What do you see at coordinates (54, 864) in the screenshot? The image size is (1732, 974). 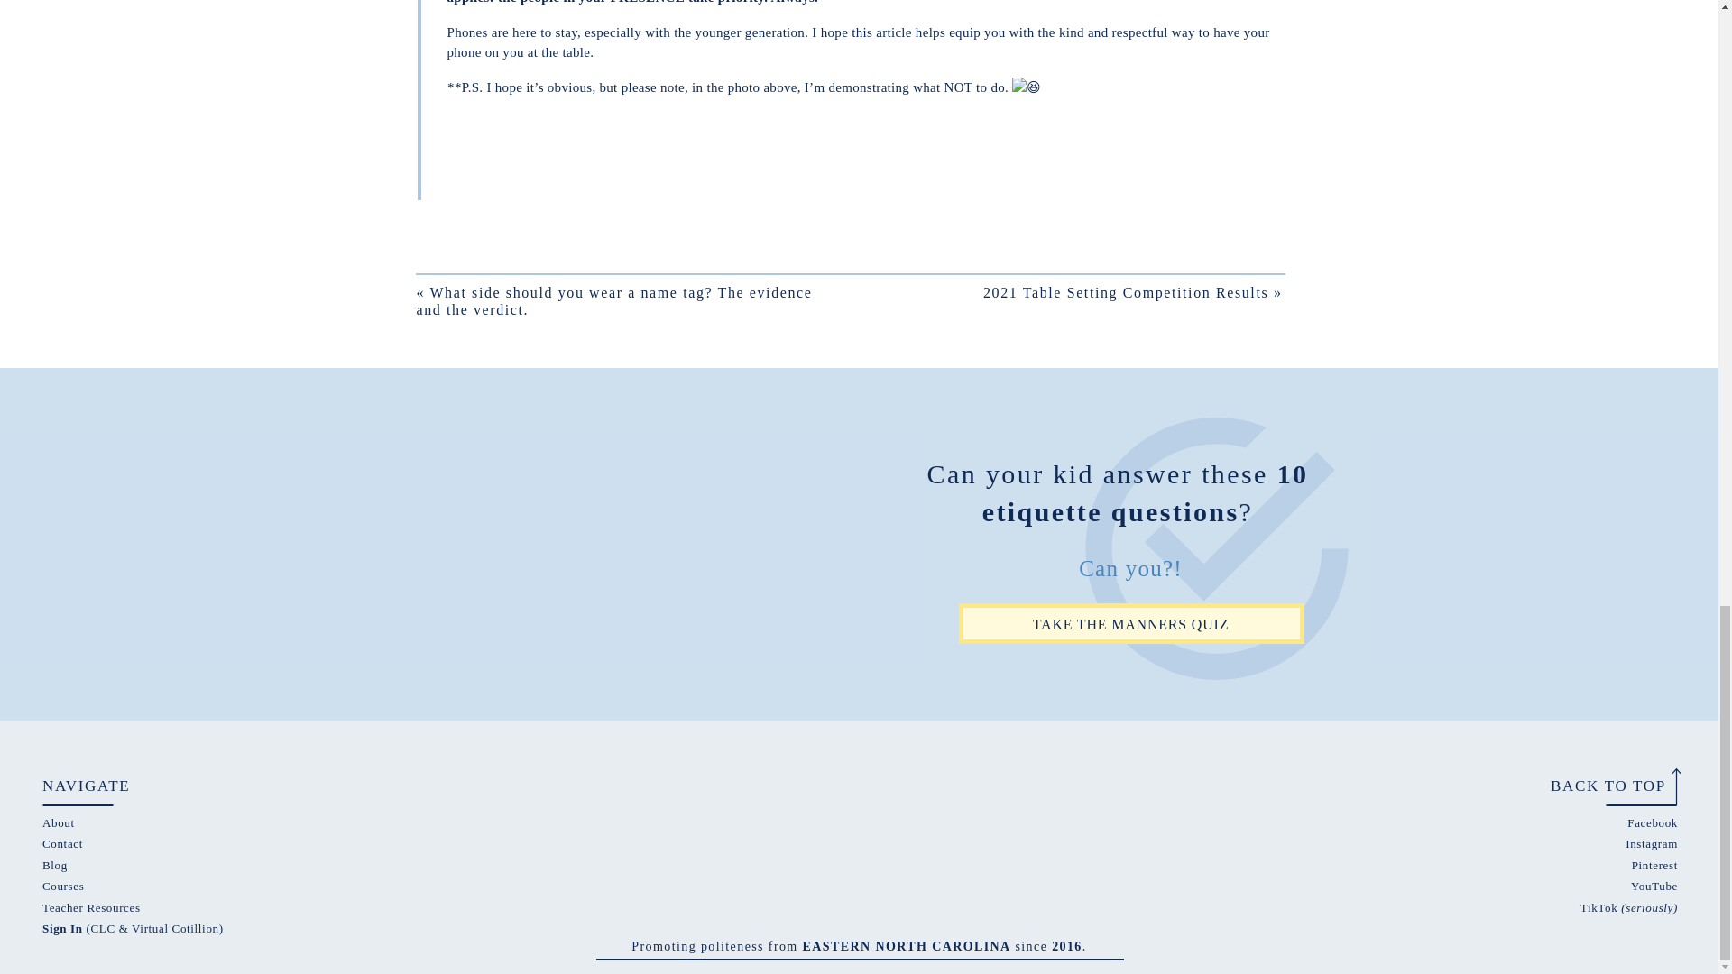 I see `Blog` at bounding box center [54, 864].